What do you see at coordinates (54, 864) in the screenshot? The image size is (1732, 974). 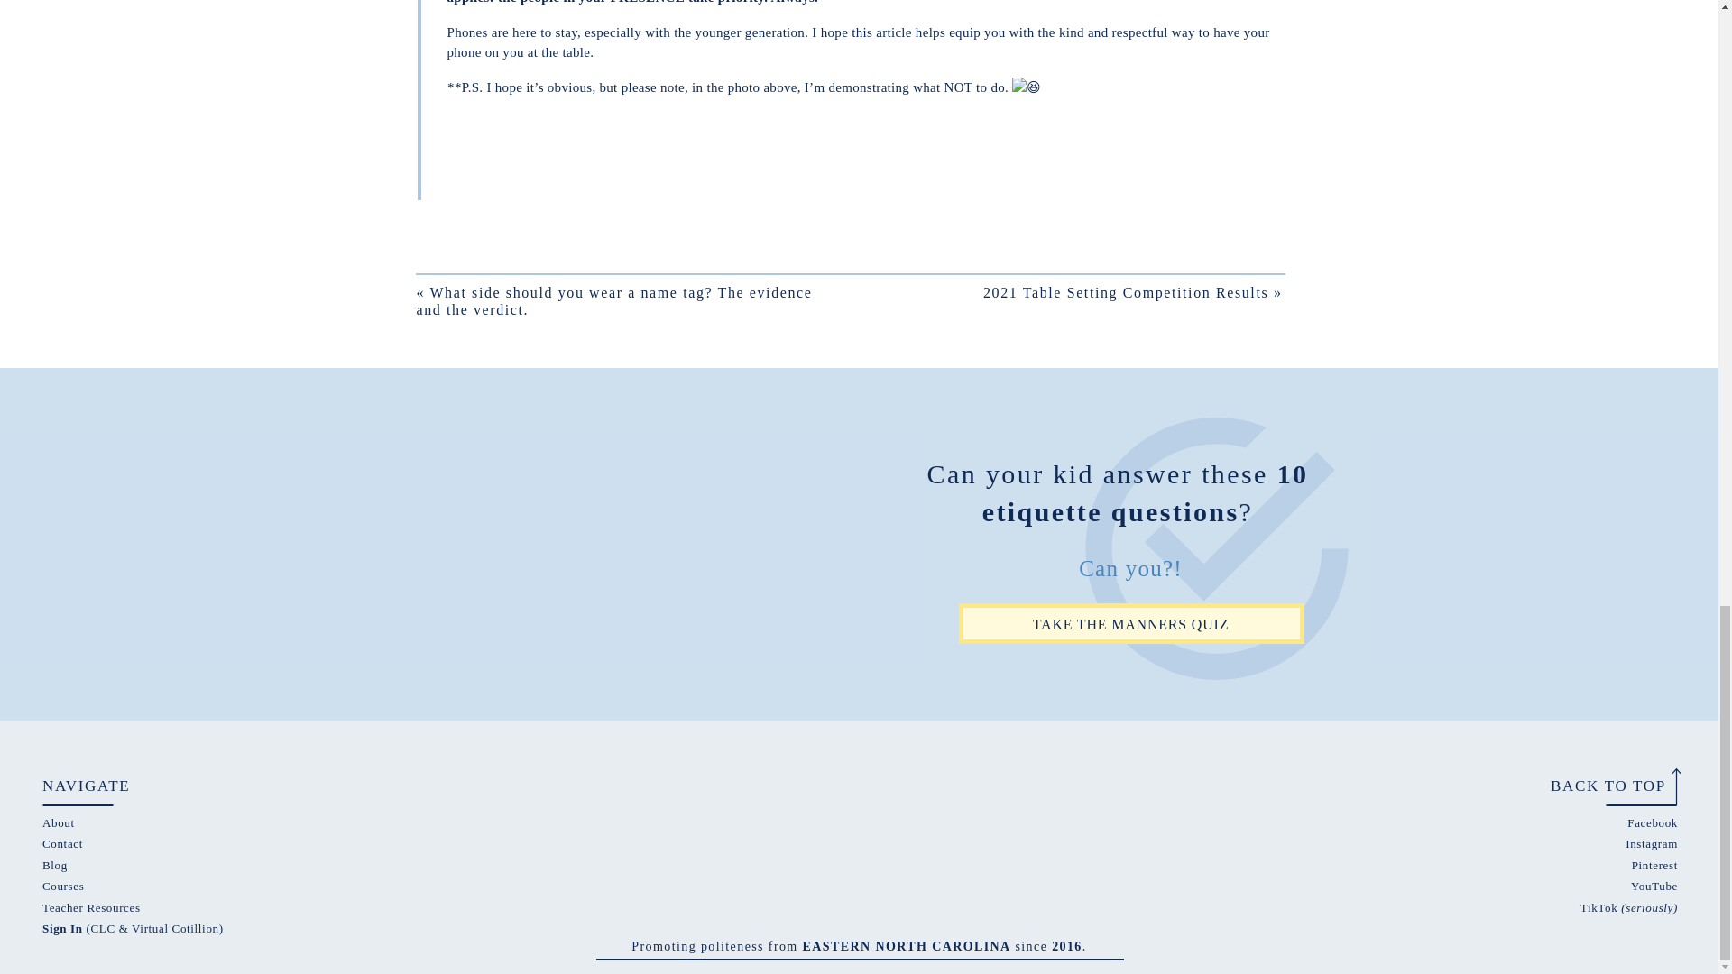 I see `Blog` at bounding box center [54, 864].